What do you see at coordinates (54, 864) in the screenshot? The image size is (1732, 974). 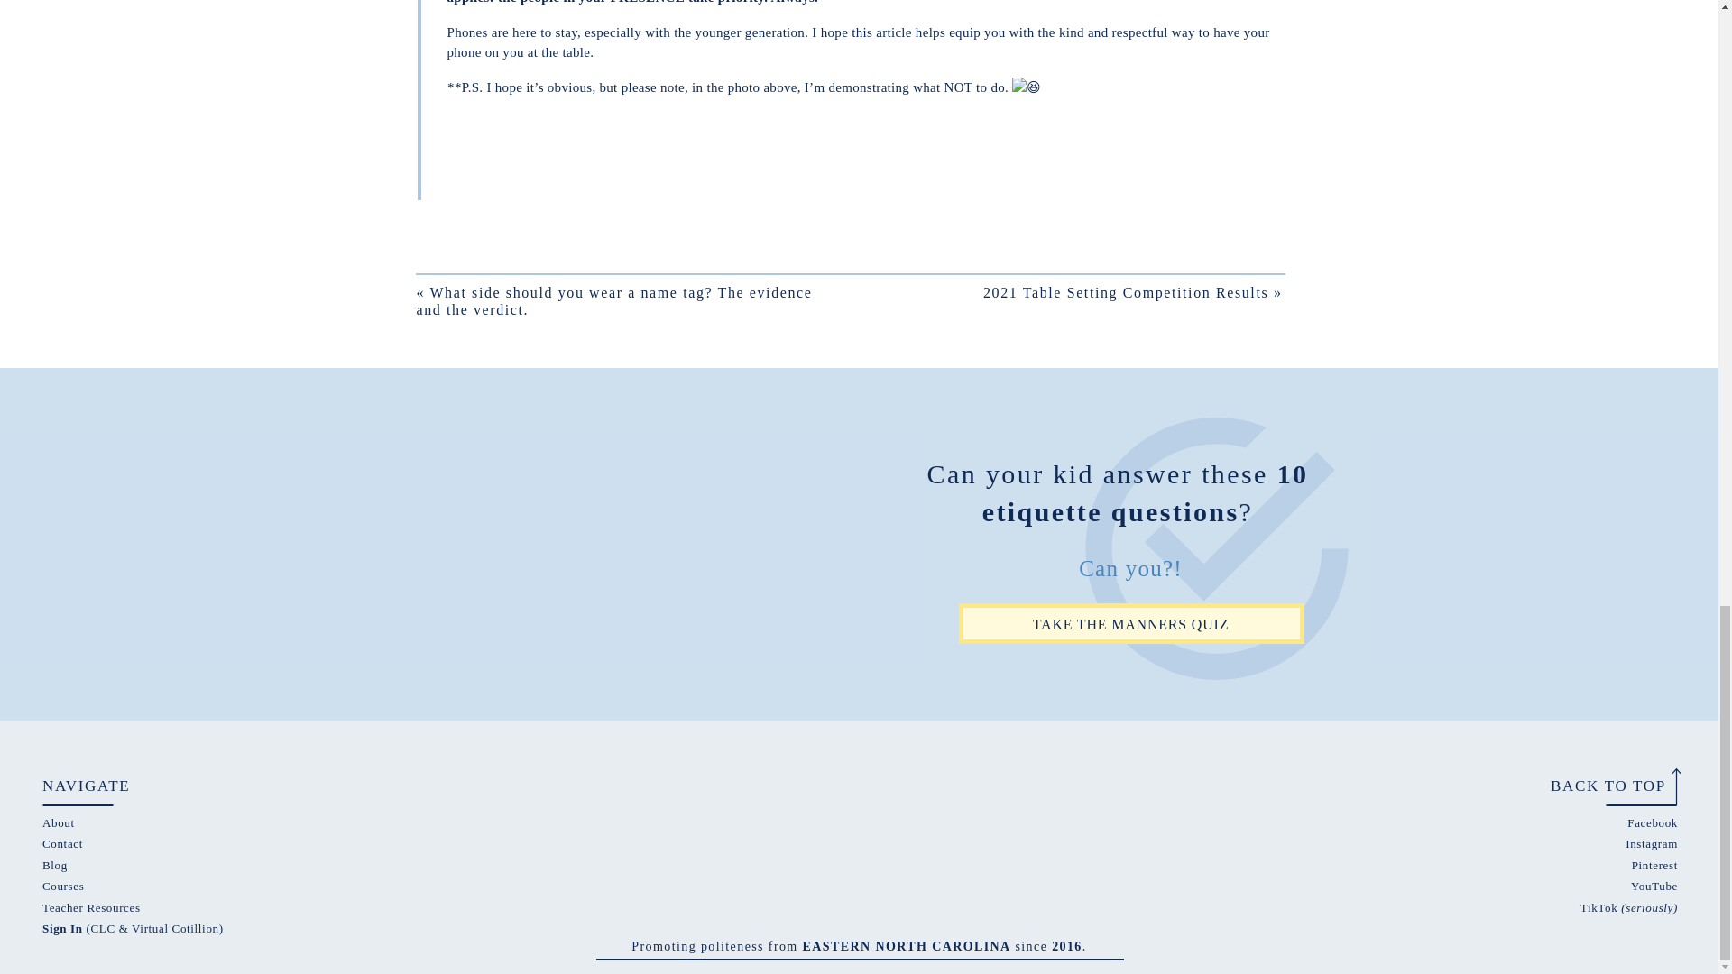 I see `Blog` at bounding box center [54, 864].